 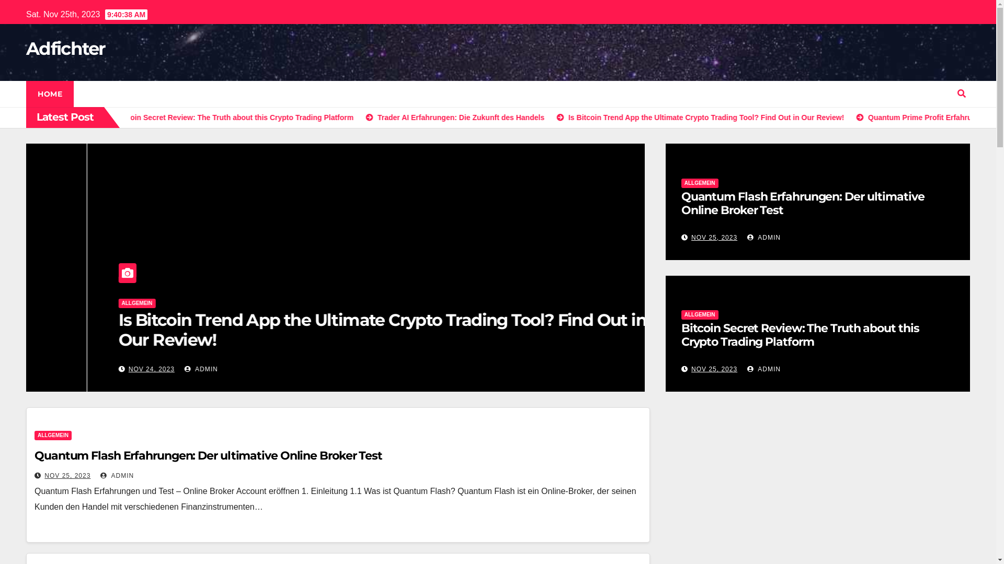 What do you see at coordinates (117, 476) in the screenshot?
I see `ADMIN` at bounding box center [117, 476].